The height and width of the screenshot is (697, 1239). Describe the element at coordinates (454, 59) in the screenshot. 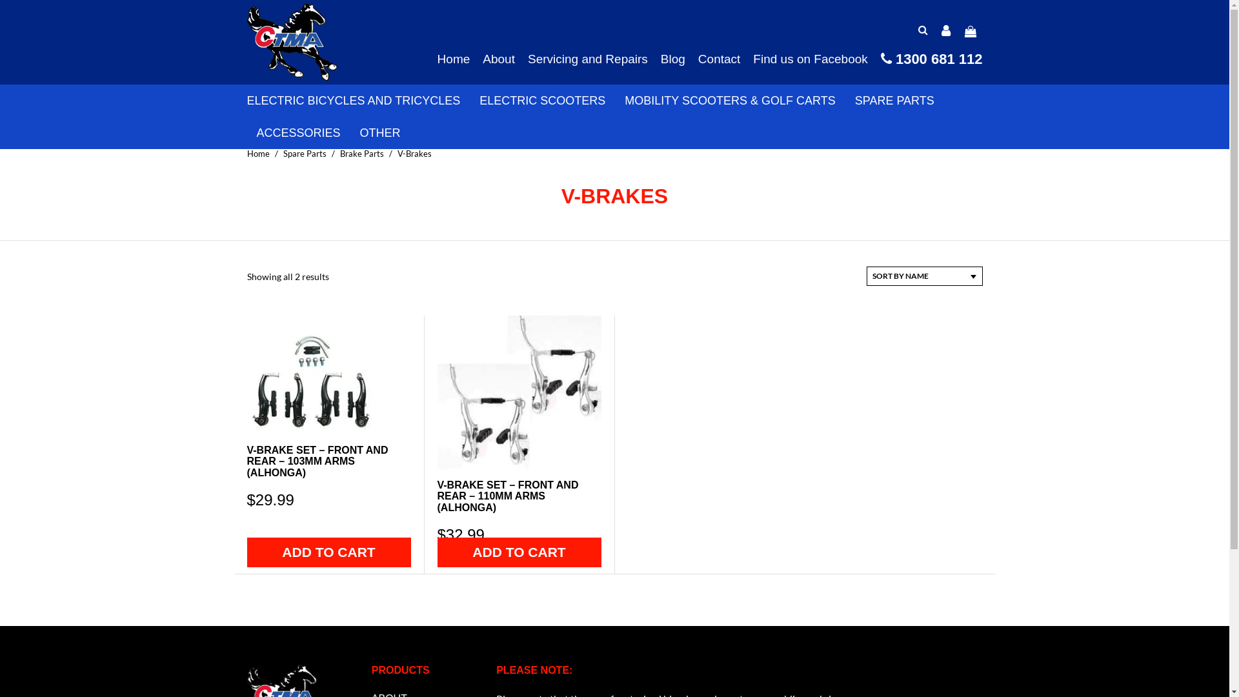

I see `Home` at that location.